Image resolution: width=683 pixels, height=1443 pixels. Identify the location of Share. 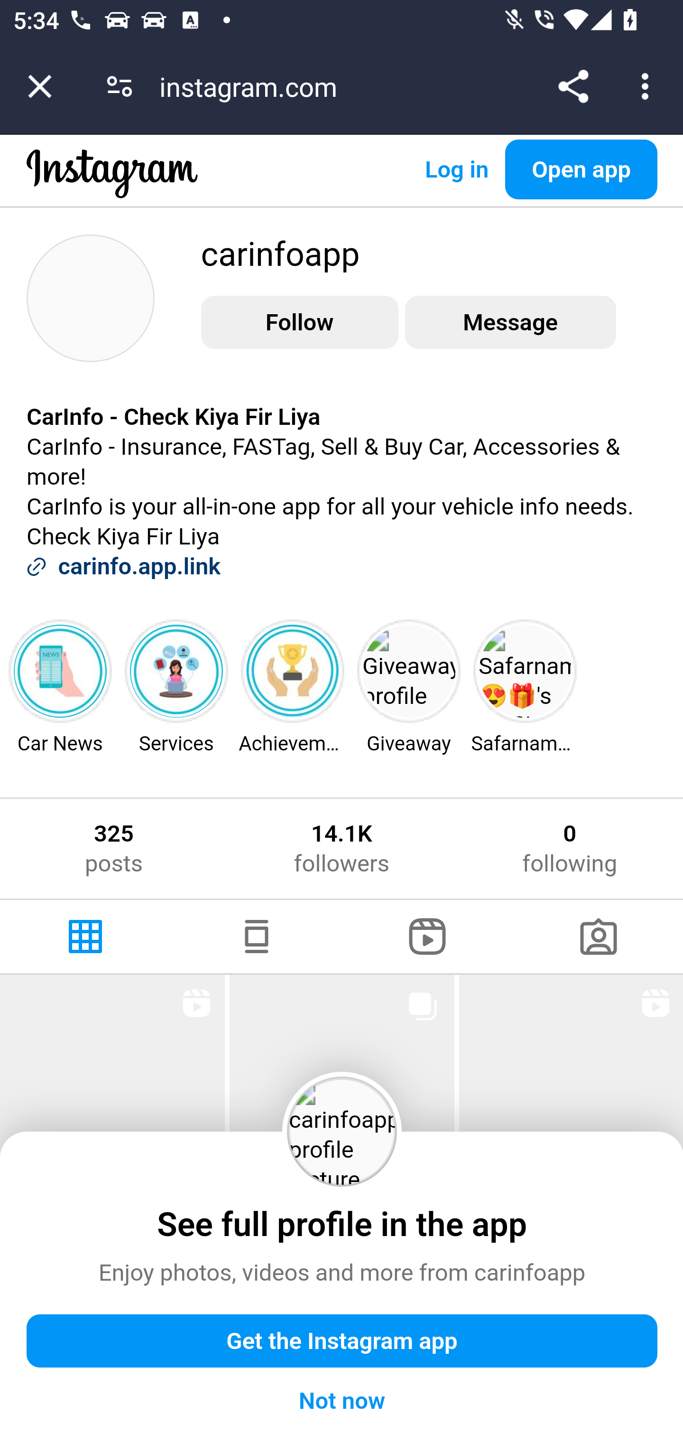
(573, 86).